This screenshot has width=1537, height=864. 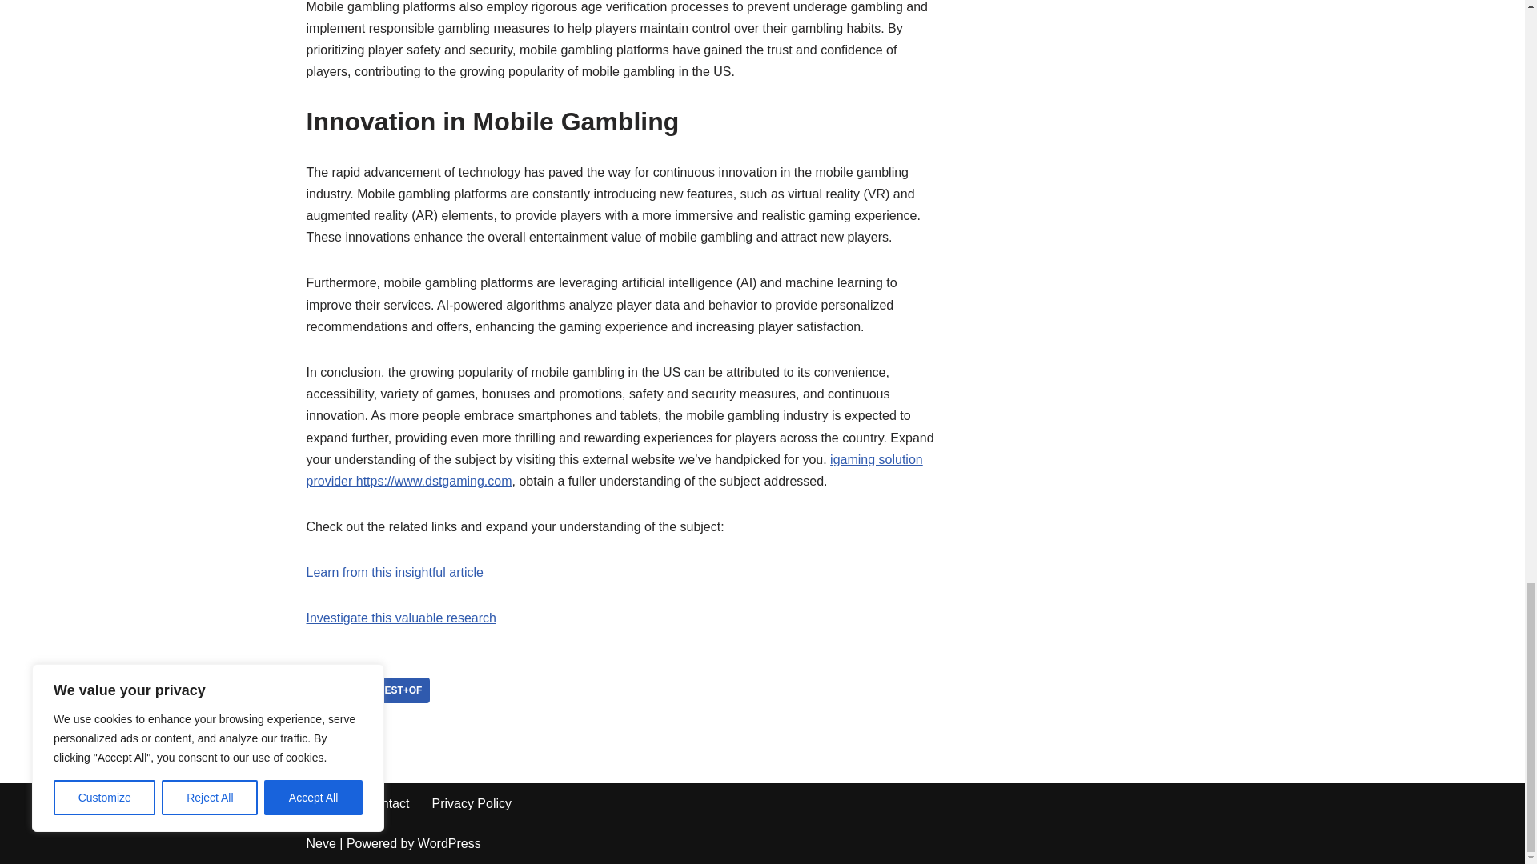 I want to click on Contact, so click(x=387, y=803).